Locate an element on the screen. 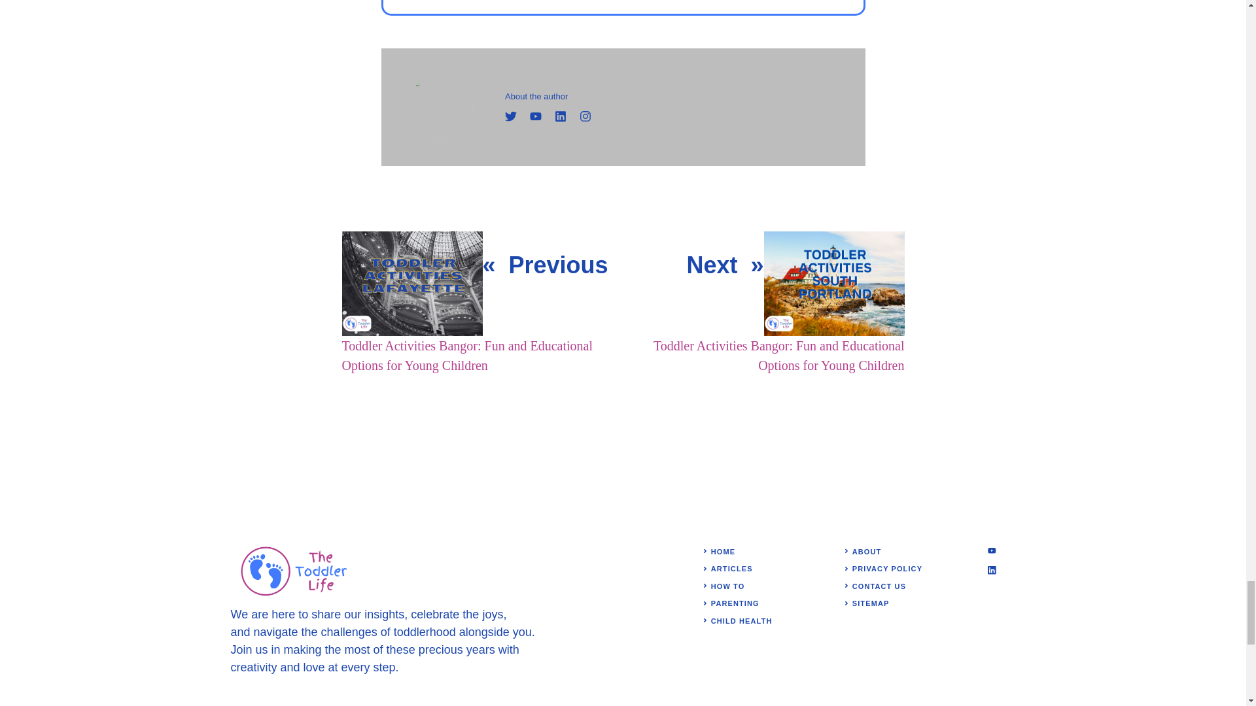  SITEMAP is located at coordinates (871, 603).